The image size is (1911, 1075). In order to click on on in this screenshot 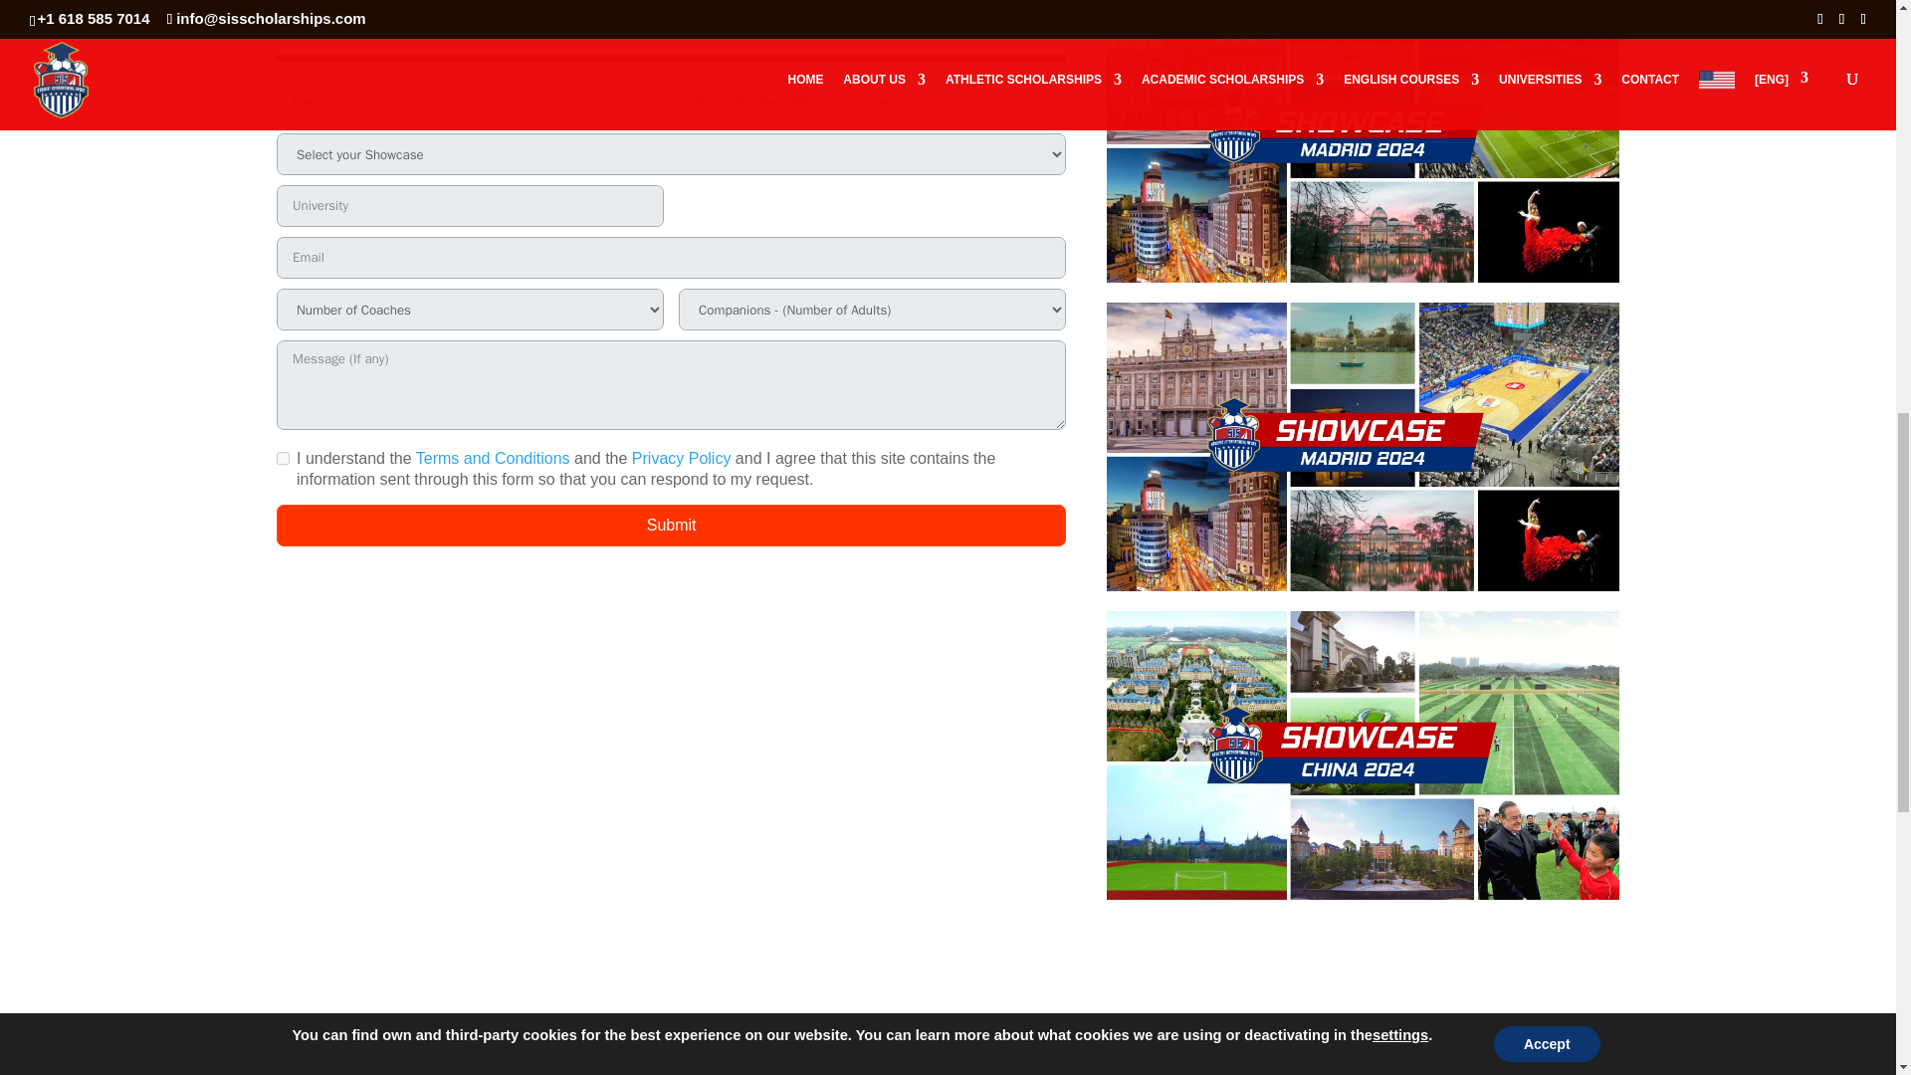, I will do `click(283, 458)`.